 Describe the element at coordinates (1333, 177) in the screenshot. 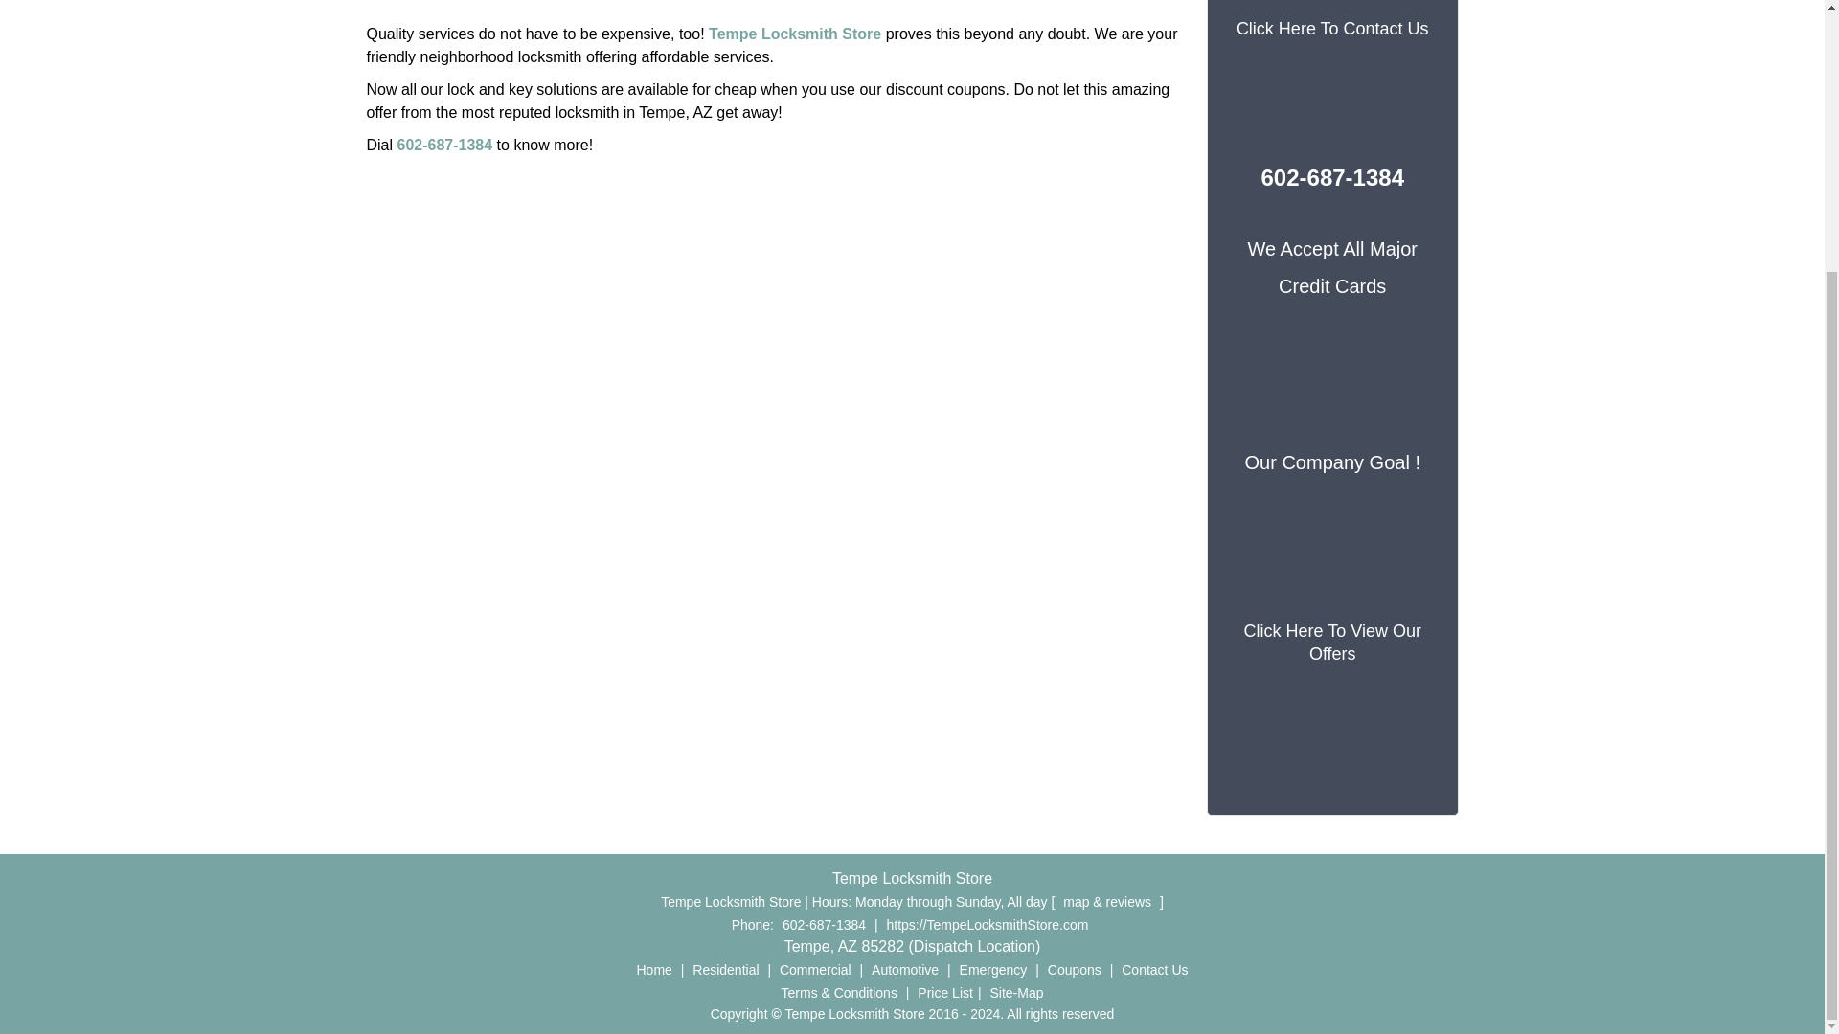

I see `602-687-1384` at that location.